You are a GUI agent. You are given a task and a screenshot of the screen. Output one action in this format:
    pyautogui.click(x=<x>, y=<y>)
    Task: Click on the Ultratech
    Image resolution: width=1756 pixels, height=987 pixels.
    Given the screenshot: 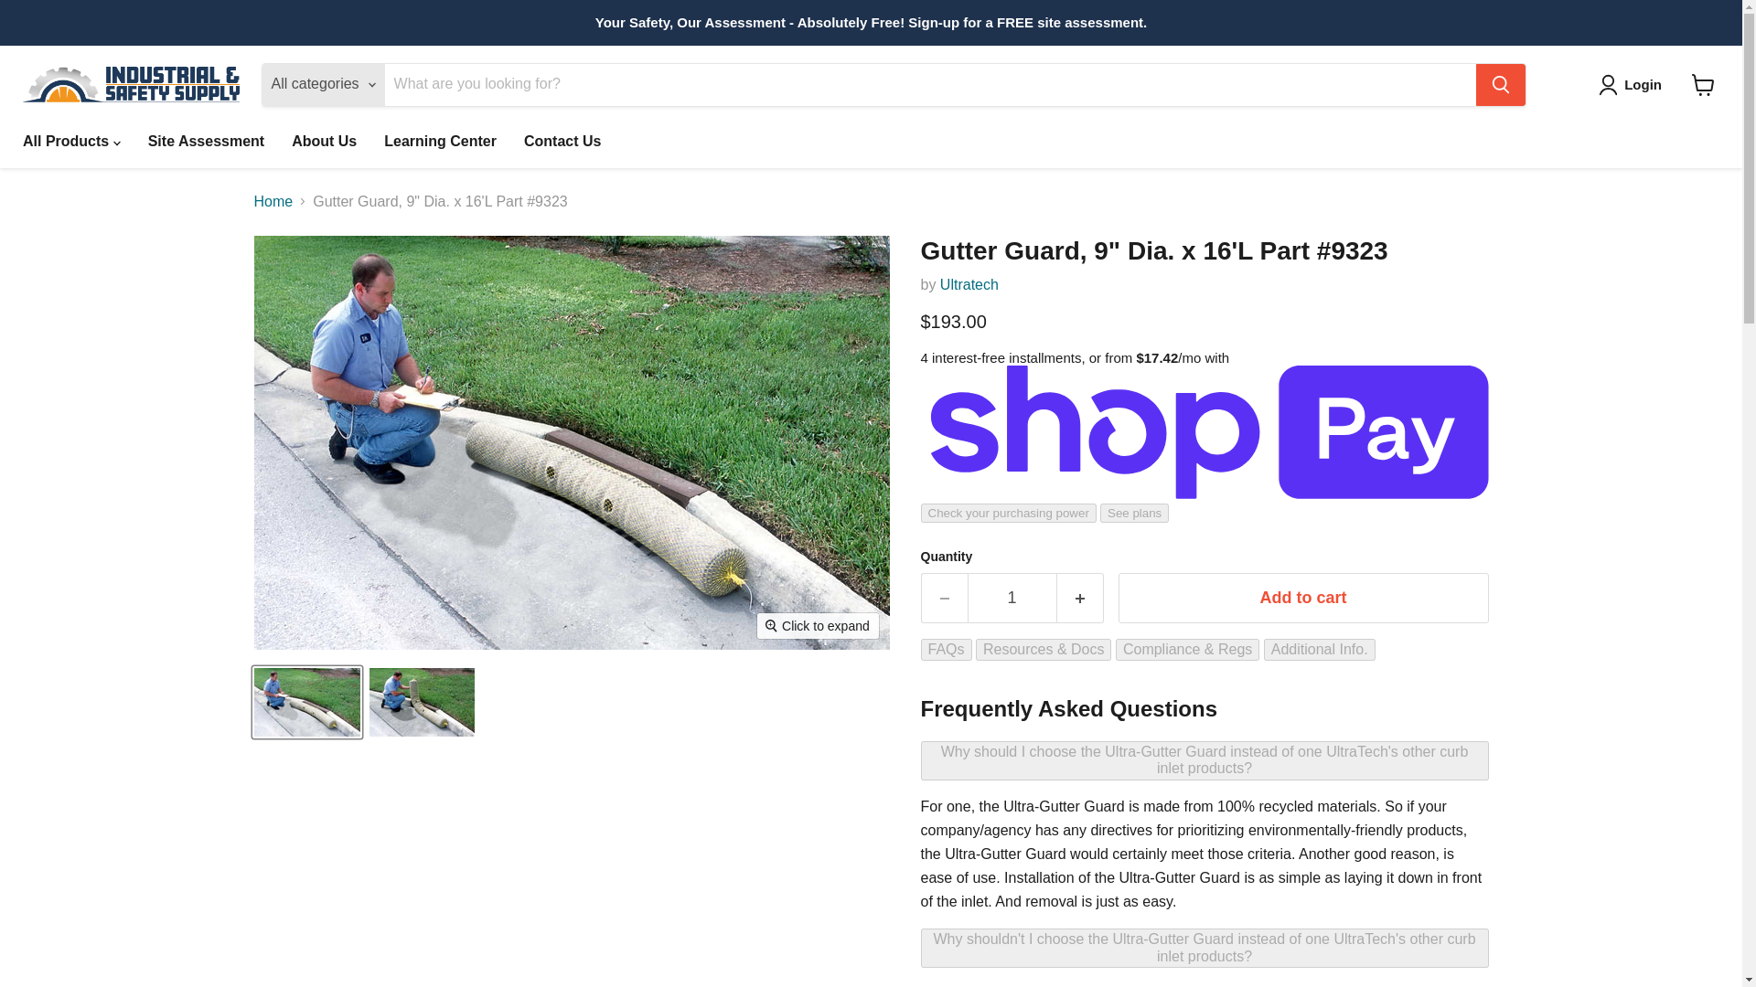 What is the action you would take?
    pyautogui.click(x=969, y=284)
    